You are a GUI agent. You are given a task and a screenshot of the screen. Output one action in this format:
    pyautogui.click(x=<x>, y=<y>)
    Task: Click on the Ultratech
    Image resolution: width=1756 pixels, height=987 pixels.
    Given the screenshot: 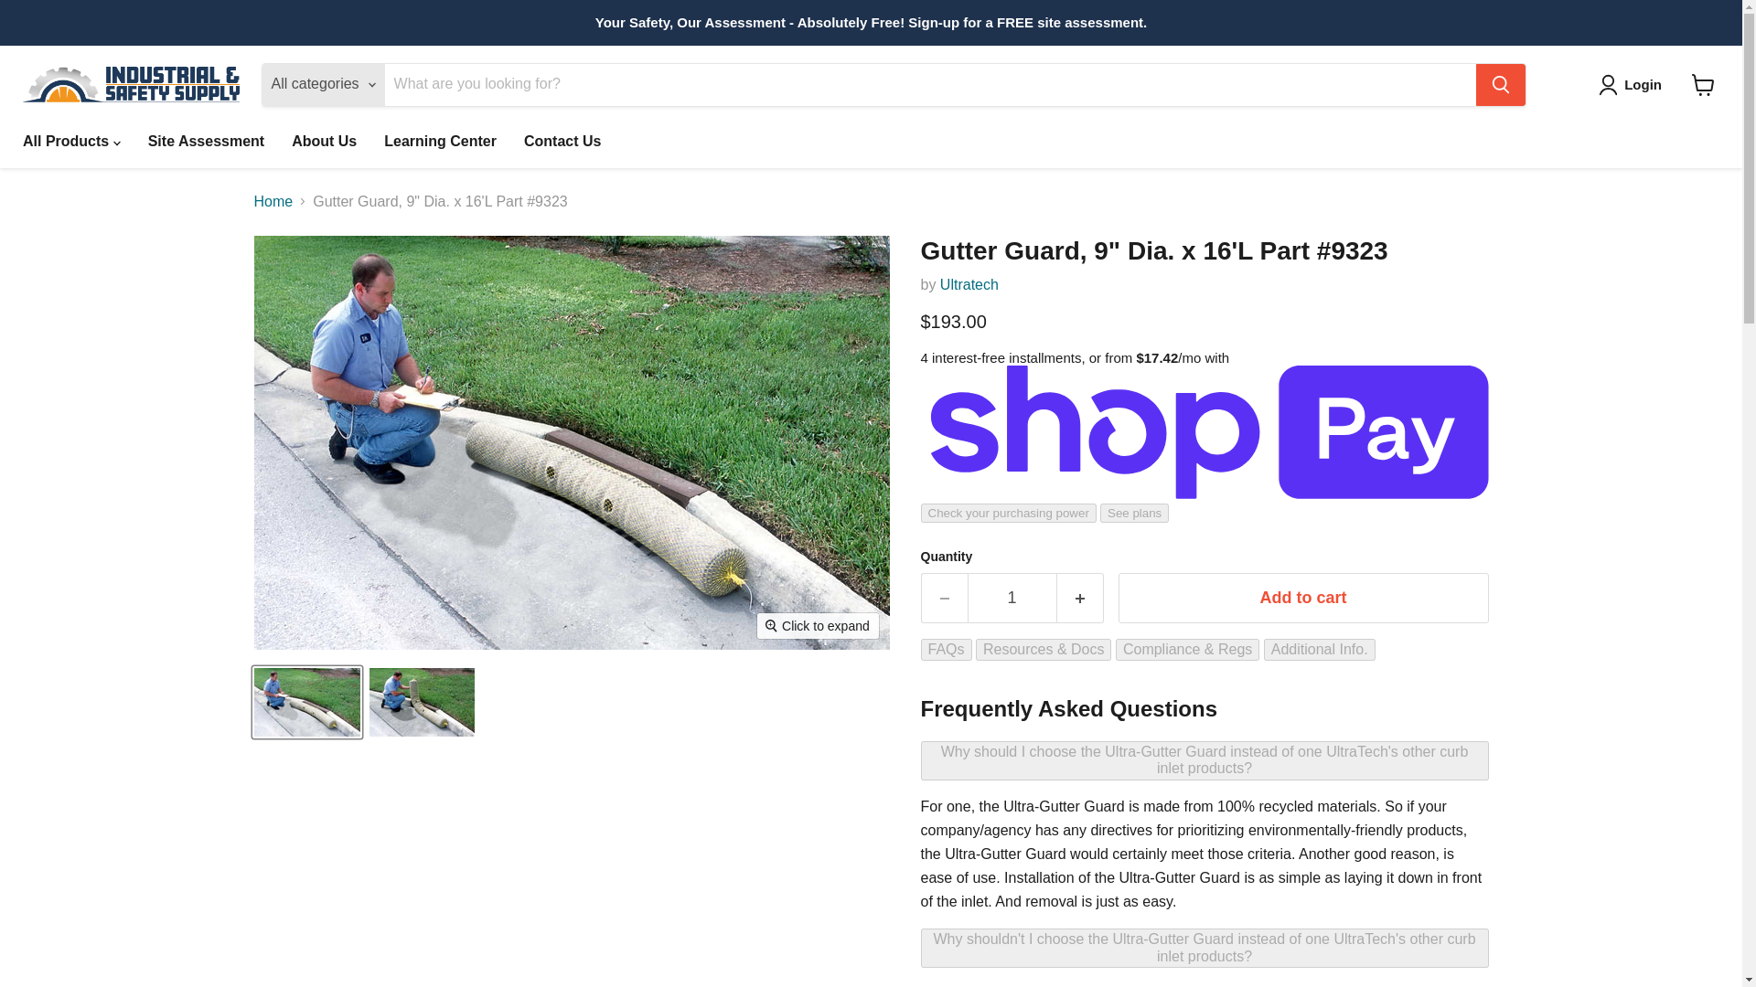 What is the action you would take?
    pyautogui.click(x=969, y=284)
    